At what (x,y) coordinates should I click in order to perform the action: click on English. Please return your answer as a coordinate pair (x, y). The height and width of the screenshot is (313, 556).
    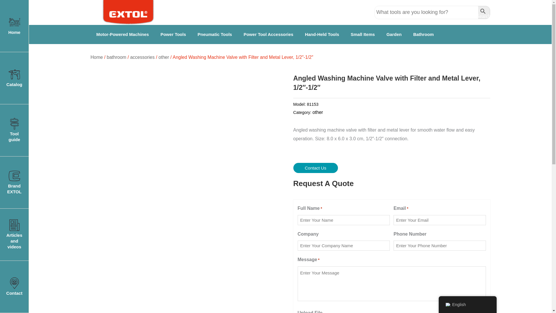
    Looking at the image, I should click on (448, 305).